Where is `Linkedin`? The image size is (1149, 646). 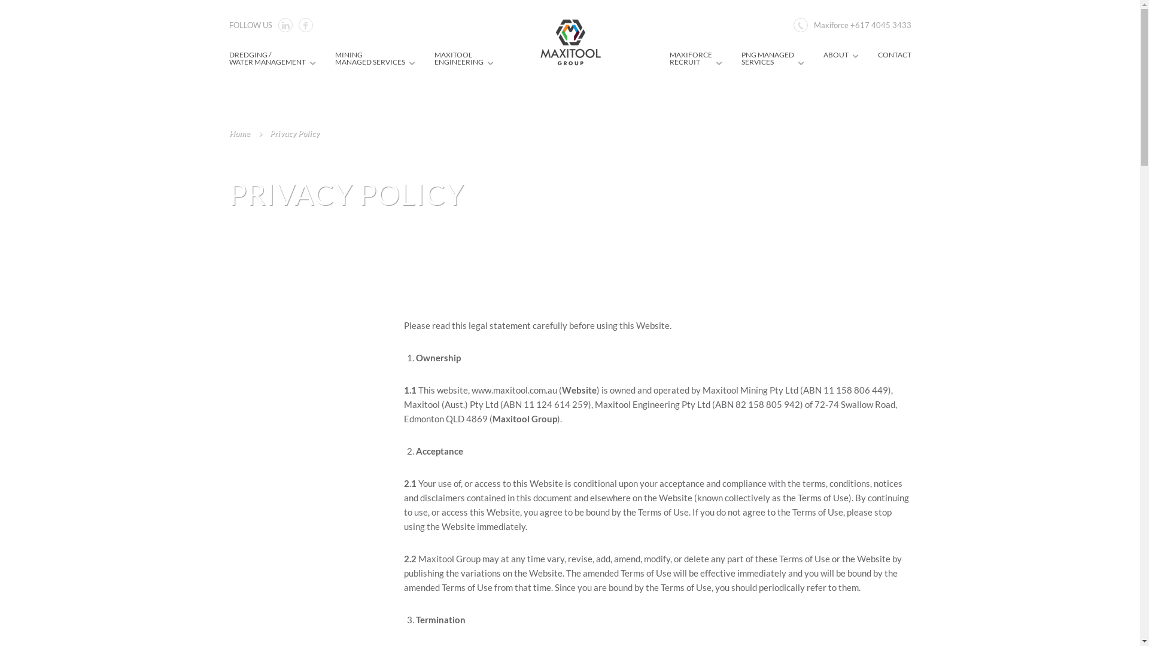
Linkedin is located at coordinates (285, 25).